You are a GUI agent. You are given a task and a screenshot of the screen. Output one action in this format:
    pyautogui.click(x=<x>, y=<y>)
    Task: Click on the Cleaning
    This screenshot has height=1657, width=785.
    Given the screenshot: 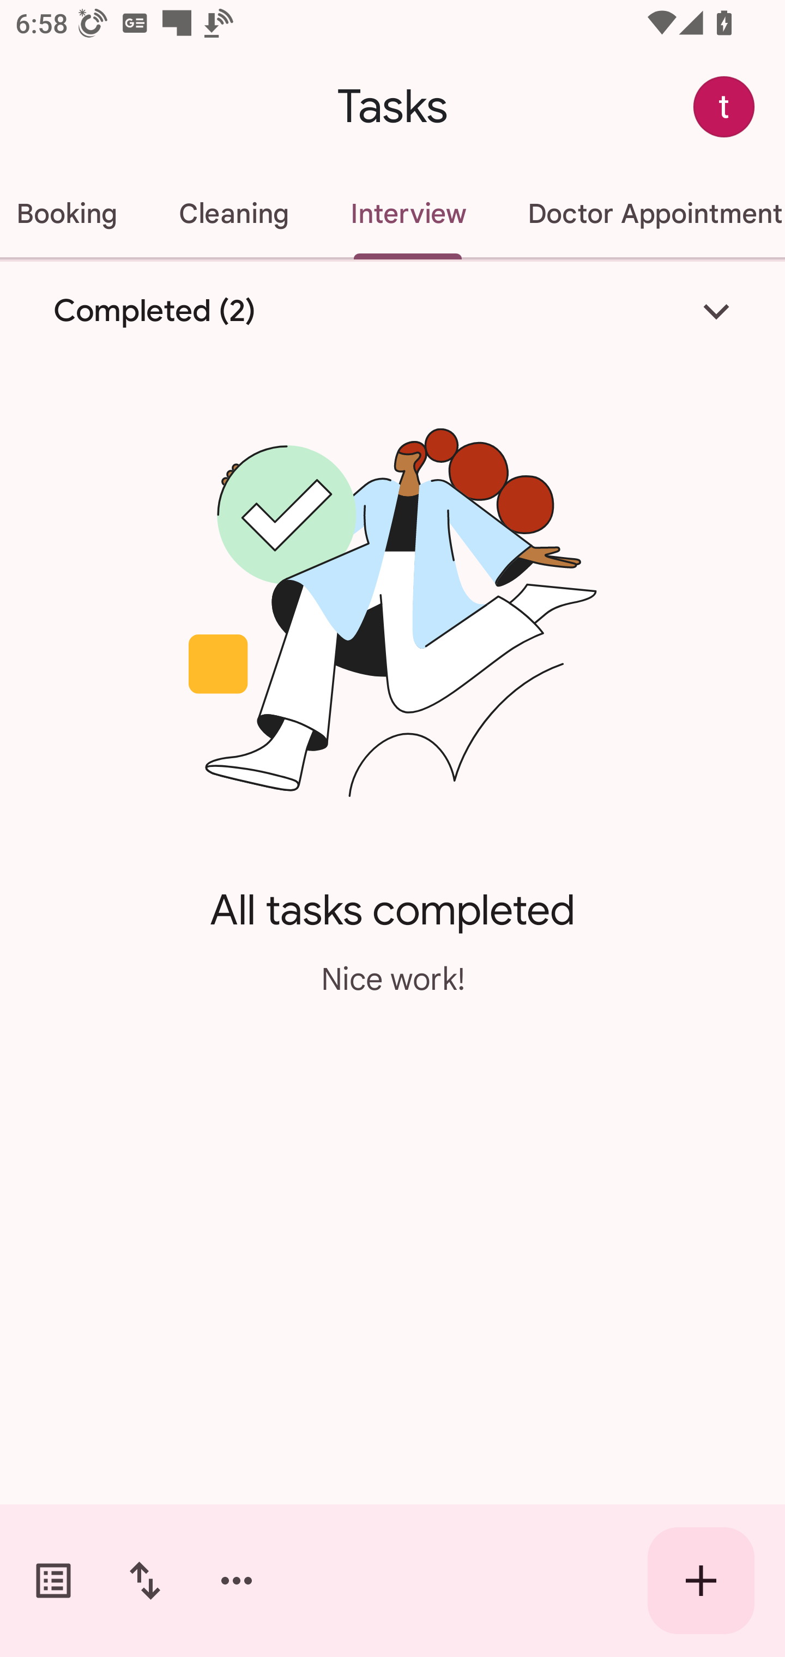 What is the action you would take?
    pyautogui.click(x=233, y=214)
    